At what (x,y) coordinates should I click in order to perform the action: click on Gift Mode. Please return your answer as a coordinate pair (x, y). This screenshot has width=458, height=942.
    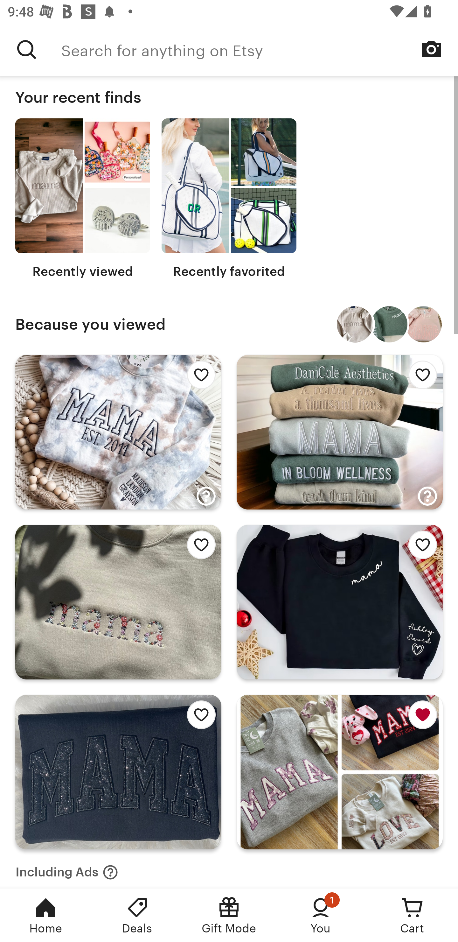
    Looking at the image, I should click on (229, 915).